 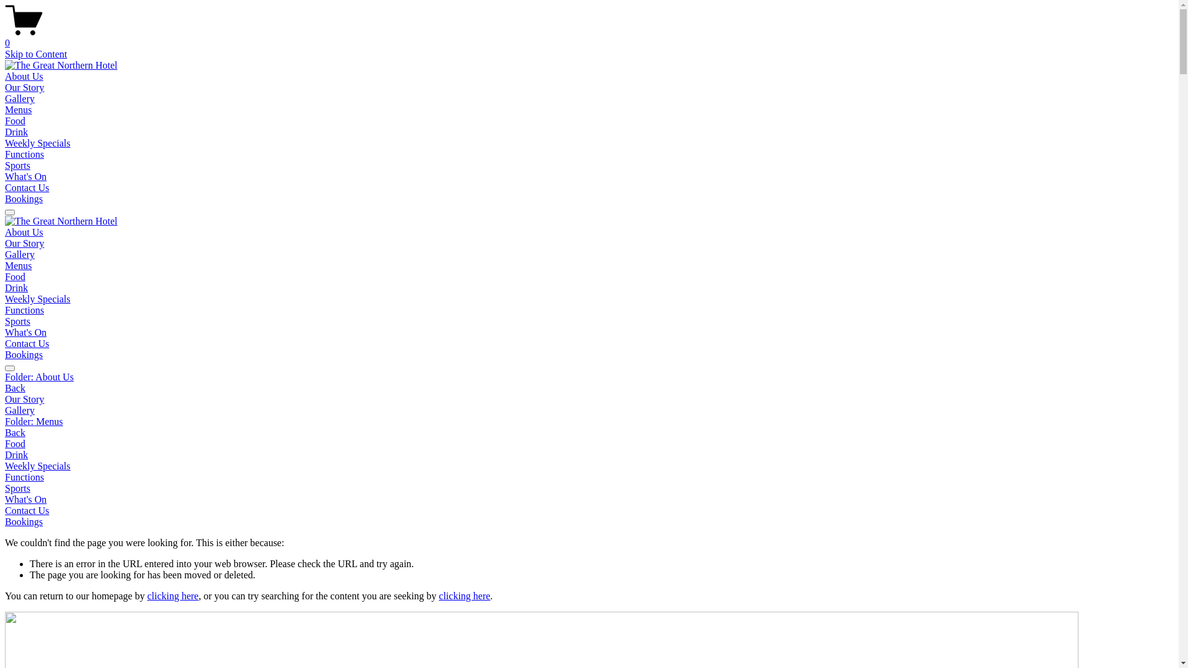 What do you see at coordinates (38, 299) in the screenshot?
I see `Weekly Specials` at bounding box center [38, 299].